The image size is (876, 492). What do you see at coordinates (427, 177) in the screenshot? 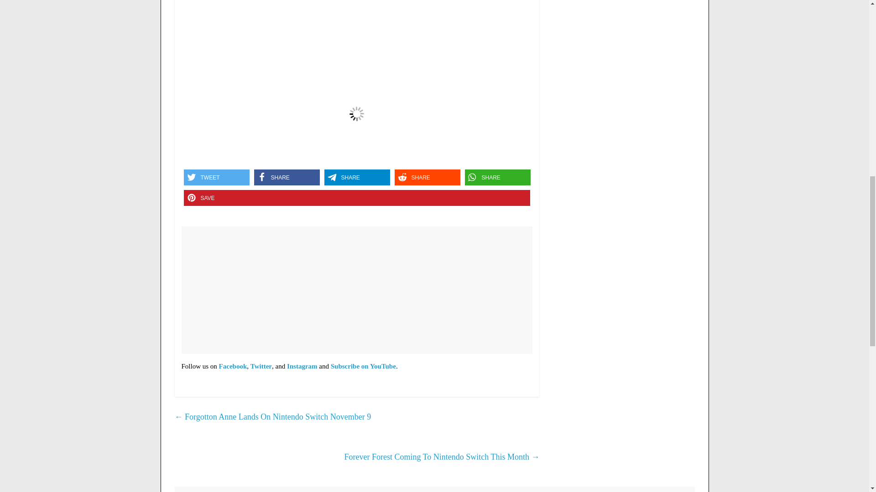
I see `Share on Reddit` at bounding box center [427, 177].